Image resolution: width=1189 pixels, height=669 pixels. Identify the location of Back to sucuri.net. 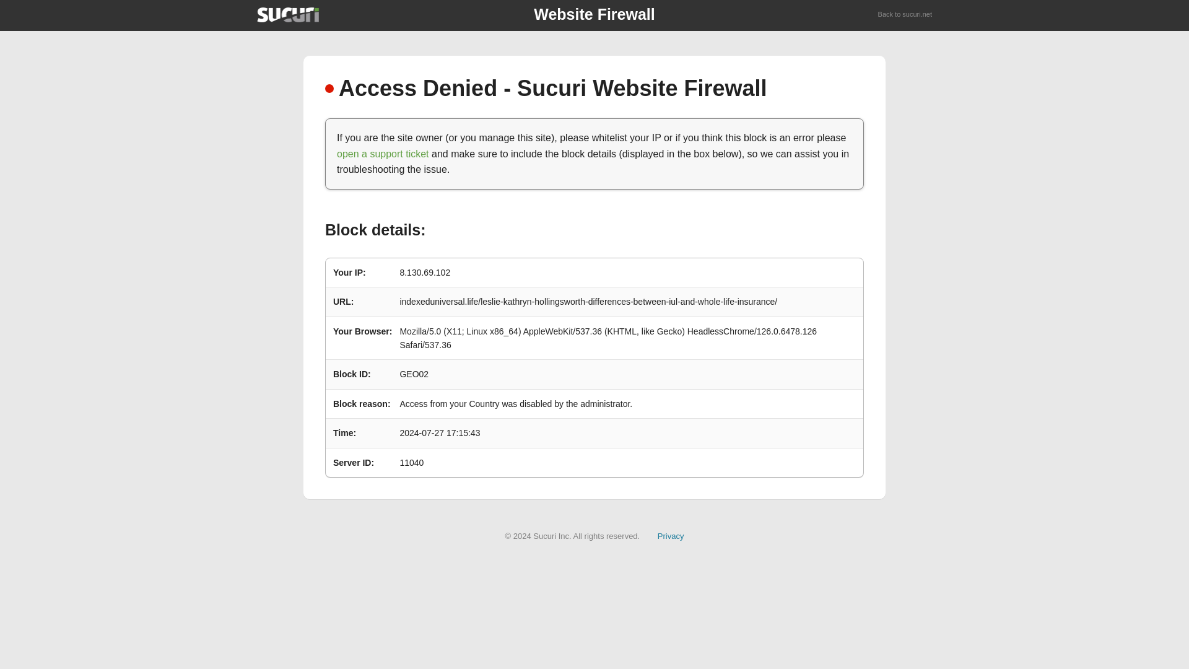
(905, 15).